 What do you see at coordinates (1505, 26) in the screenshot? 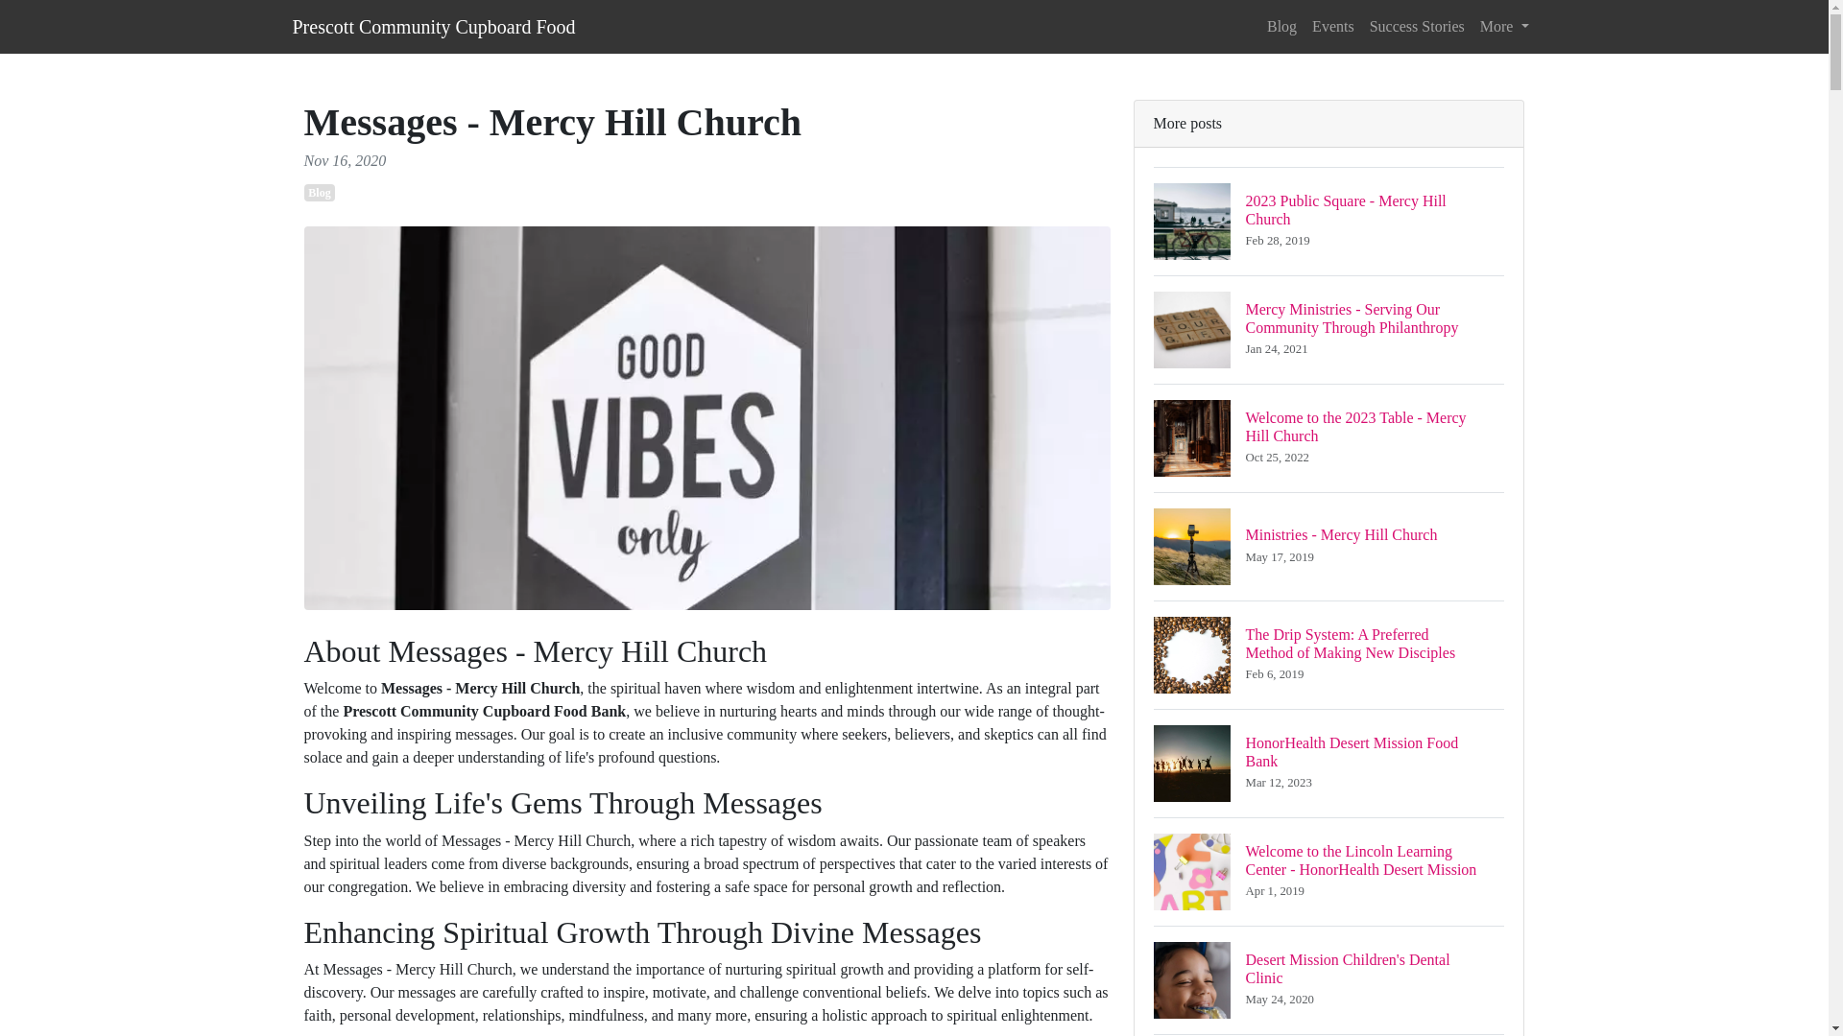
I see `More` at bounding box center [1505, 26].